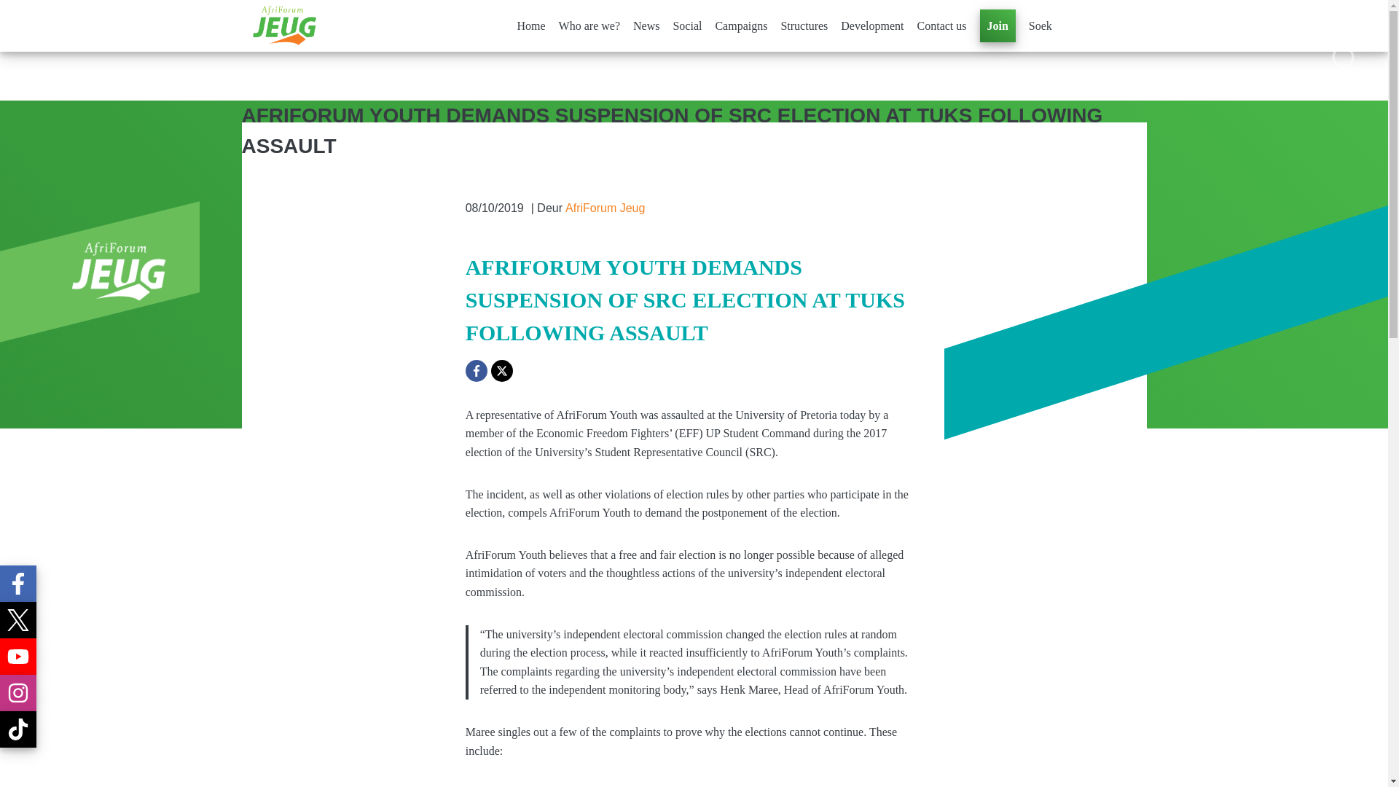 The image size is (1399, 787). What do you see at coordinates (687, 26) in the screenshot?
I see `Social` at bounding box center [687, 26].